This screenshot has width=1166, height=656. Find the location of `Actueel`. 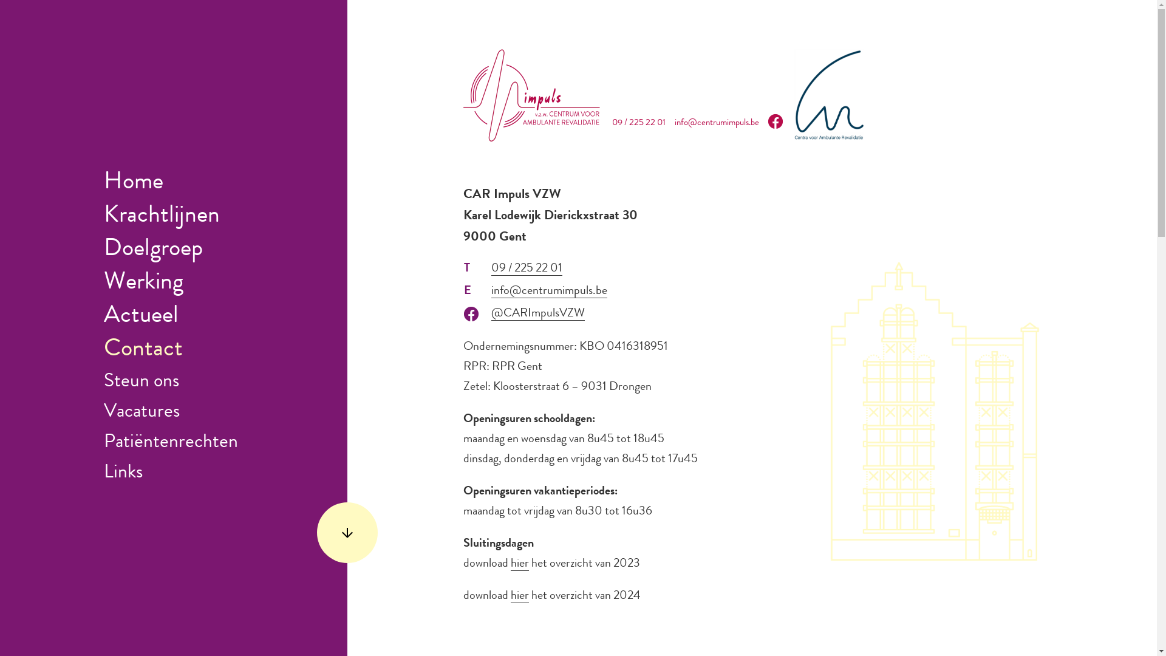

Actueel is located at coordinates (141, 317).